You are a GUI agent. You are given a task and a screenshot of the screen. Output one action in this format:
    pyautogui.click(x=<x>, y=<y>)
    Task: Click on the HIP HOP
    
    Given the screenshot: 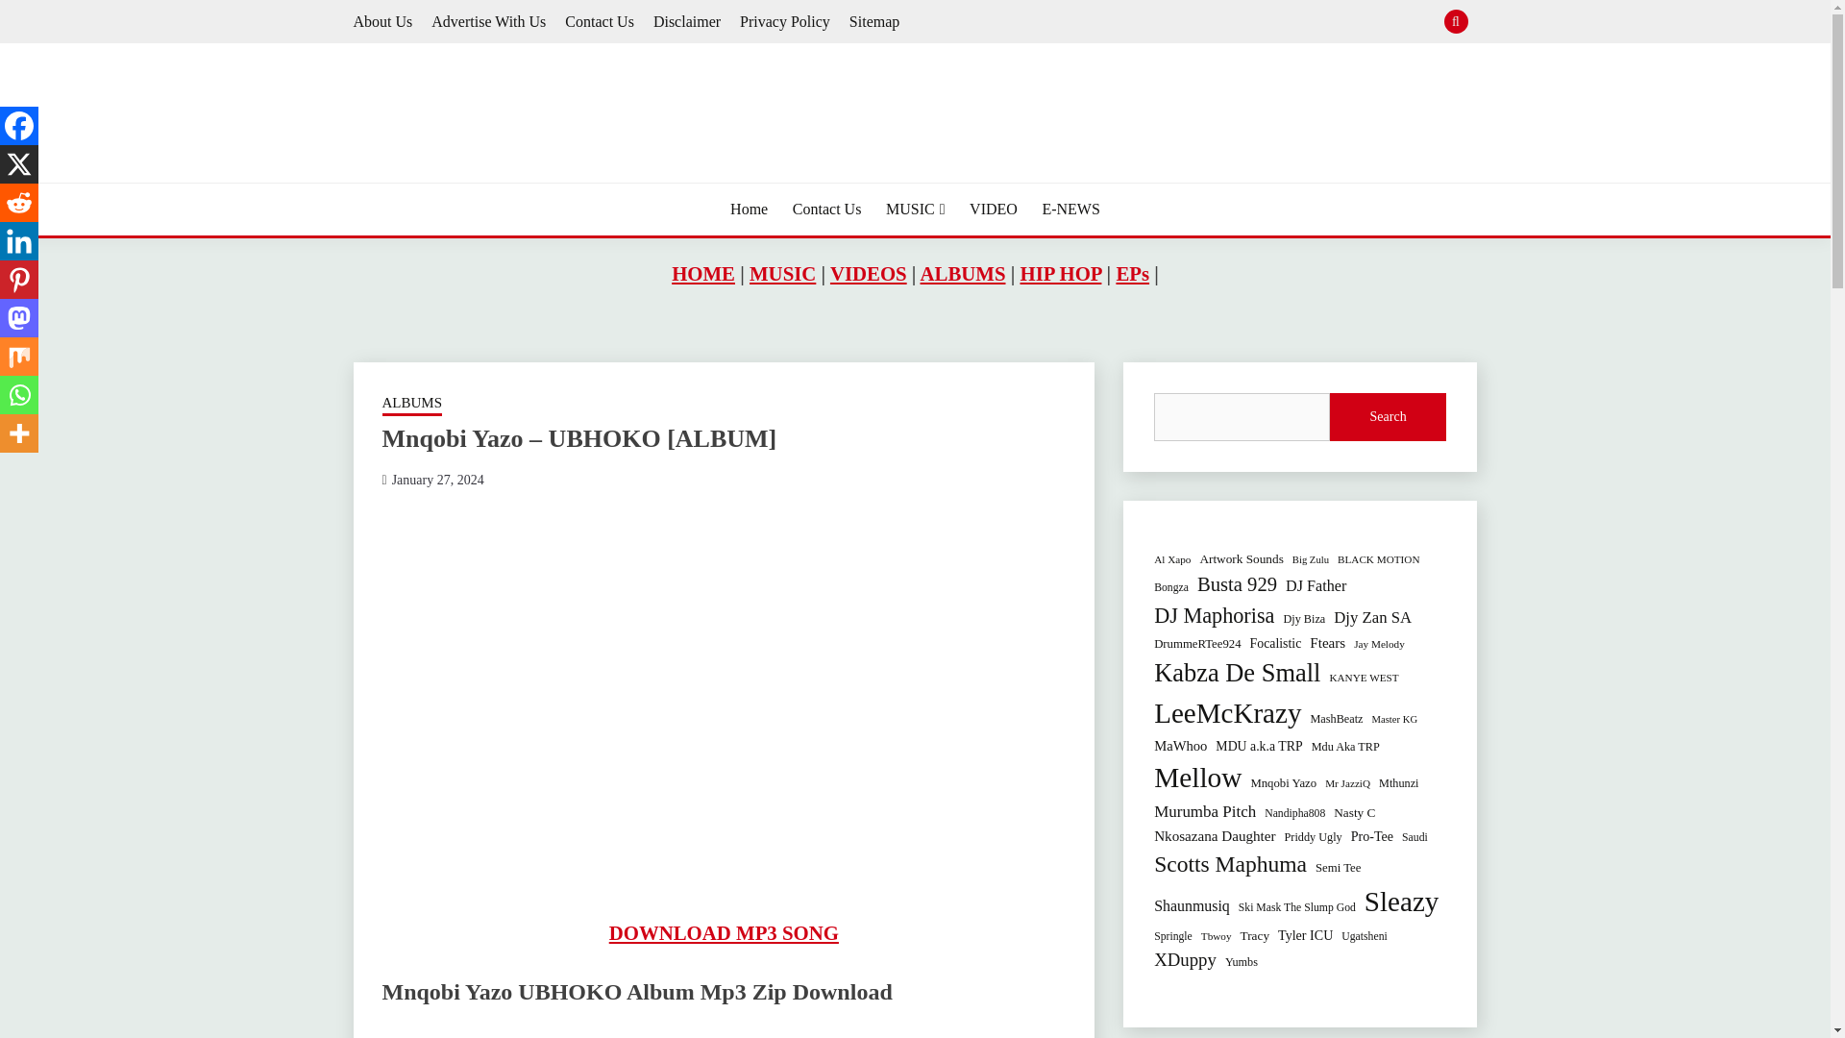 What is the action you would take?
    pyautogui.click(x=1061, y=273)
    